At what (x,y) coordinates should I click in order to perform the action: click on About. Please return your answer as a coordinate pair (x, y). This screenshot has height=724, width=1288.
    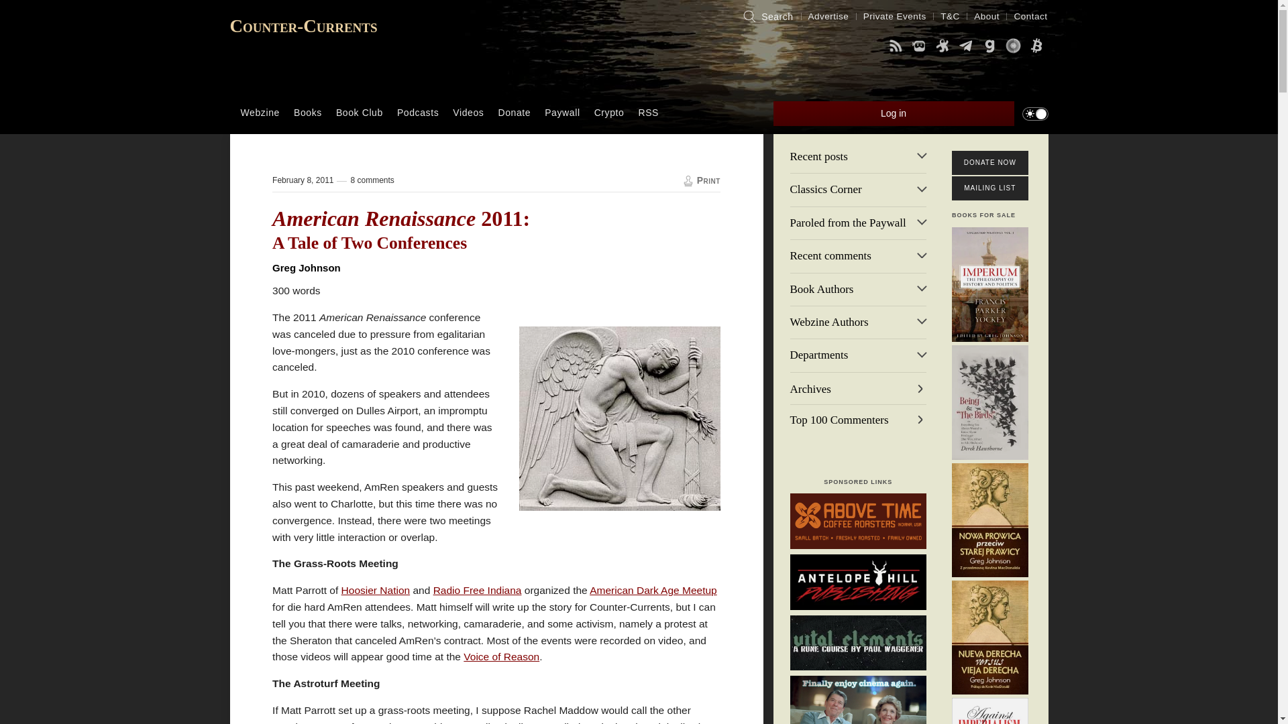
    Looking at the image, I should click on (987, 16).